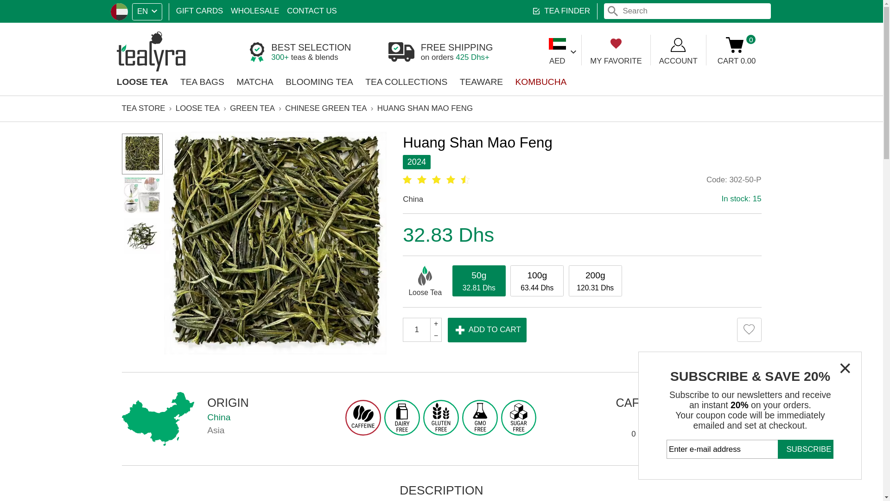 This screenshot has width=890, height=501. Describe the element at coordinates (212, 9) in the screenshot. I see `WHOLESALE` at that location.